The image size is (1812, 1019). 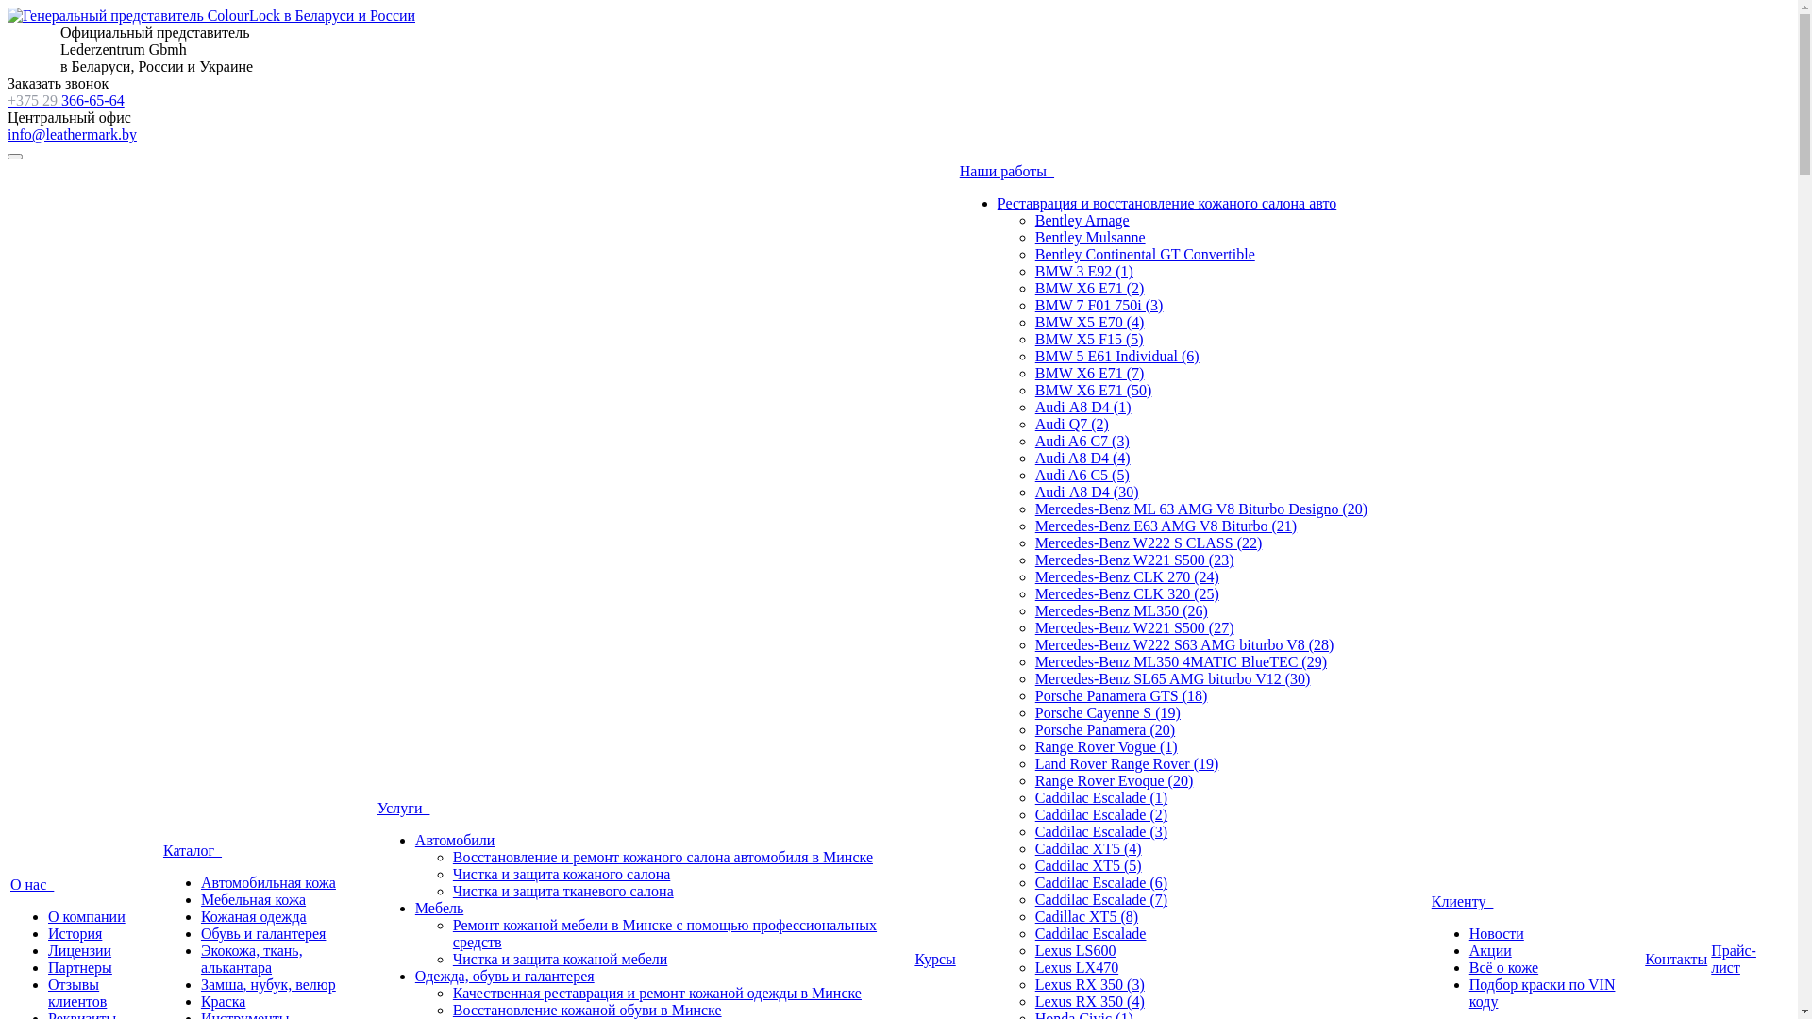 I want to click on +375 29 366-65-64, so click(x=66, y=100).